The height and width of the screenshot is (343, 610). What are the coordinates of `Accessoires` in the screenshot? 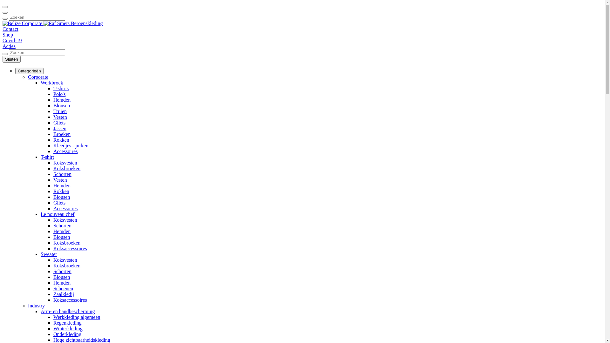 It's located at (65, 151).